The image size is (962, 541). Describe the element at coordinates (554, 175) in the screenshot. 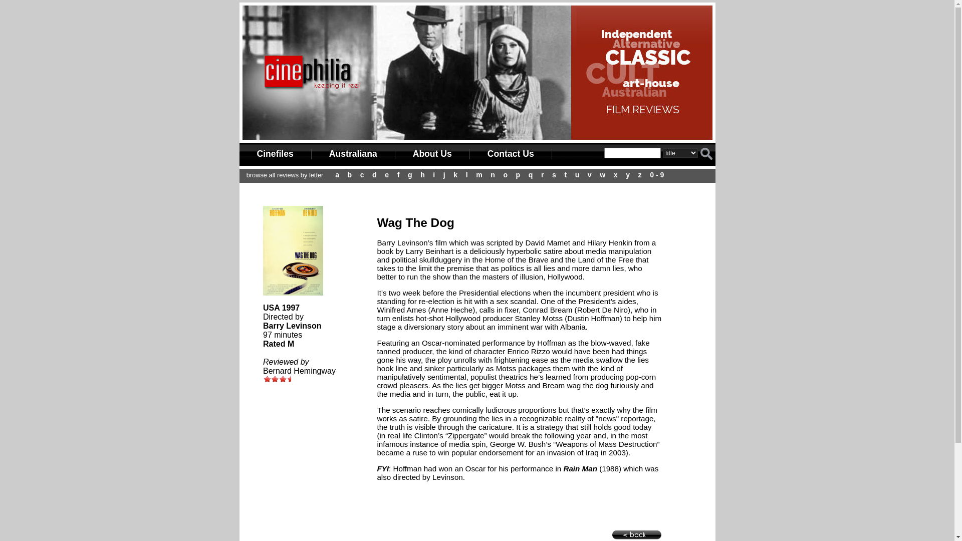

I see `s` at that location.